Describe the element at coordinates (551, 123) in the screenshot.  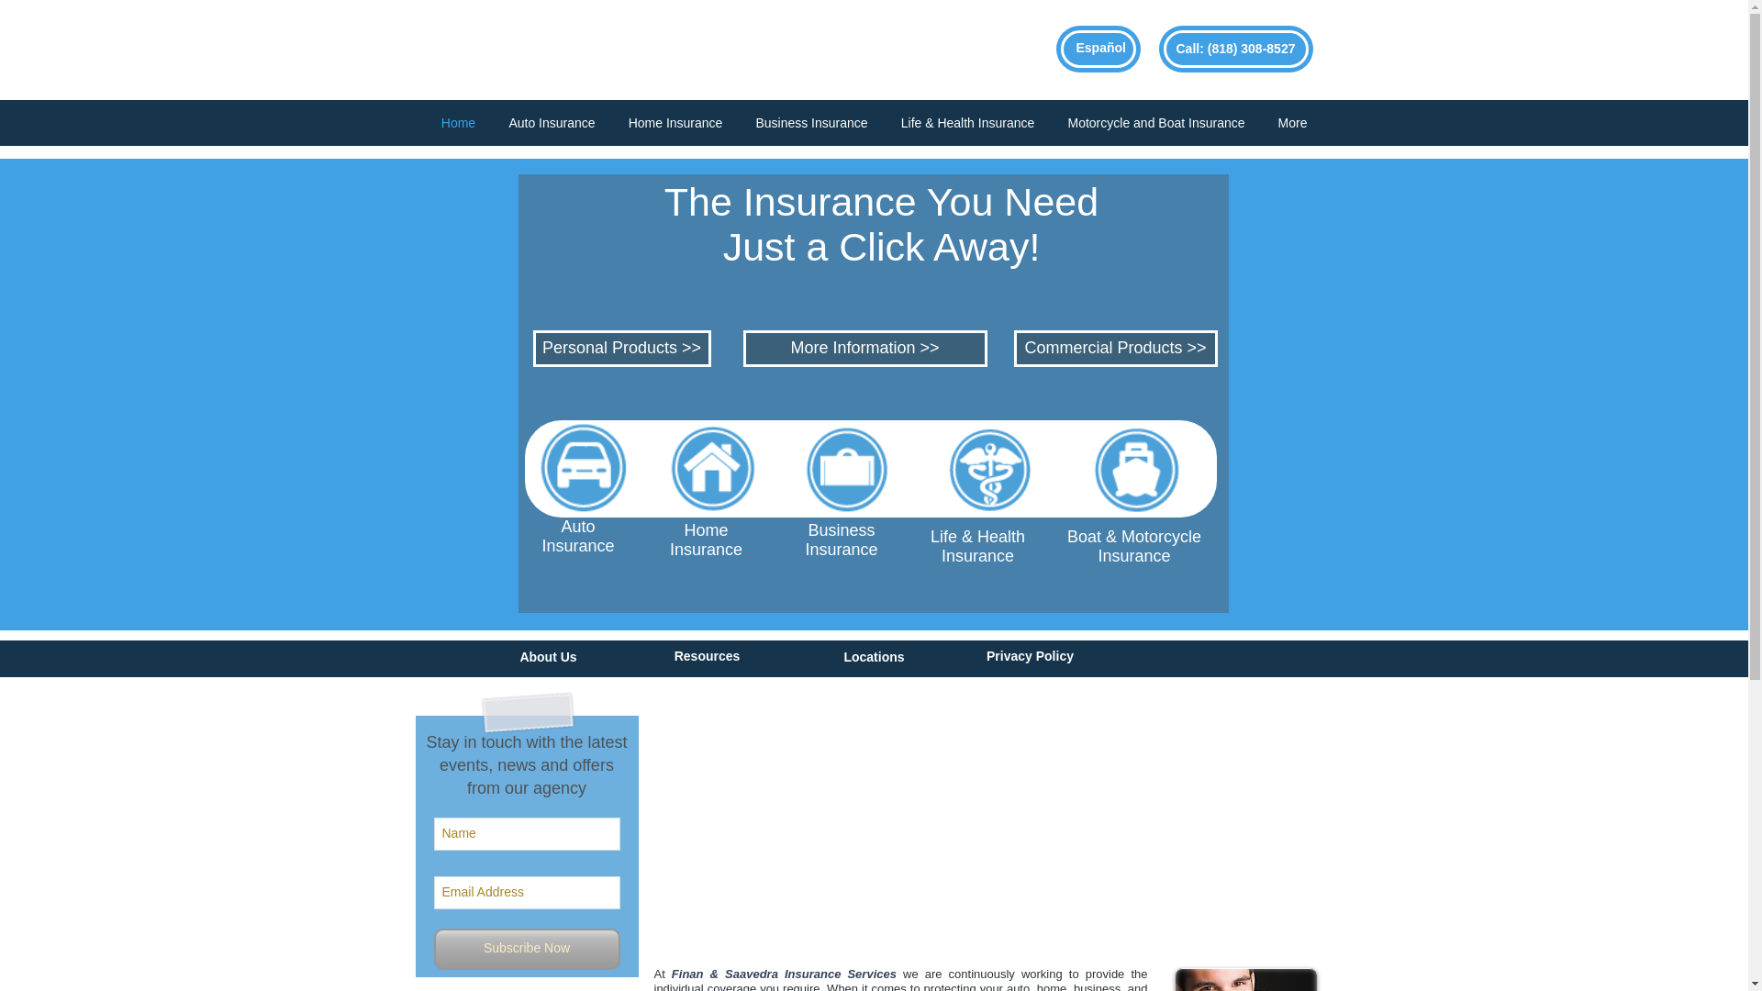
I see `Auto Insurance` at that location.